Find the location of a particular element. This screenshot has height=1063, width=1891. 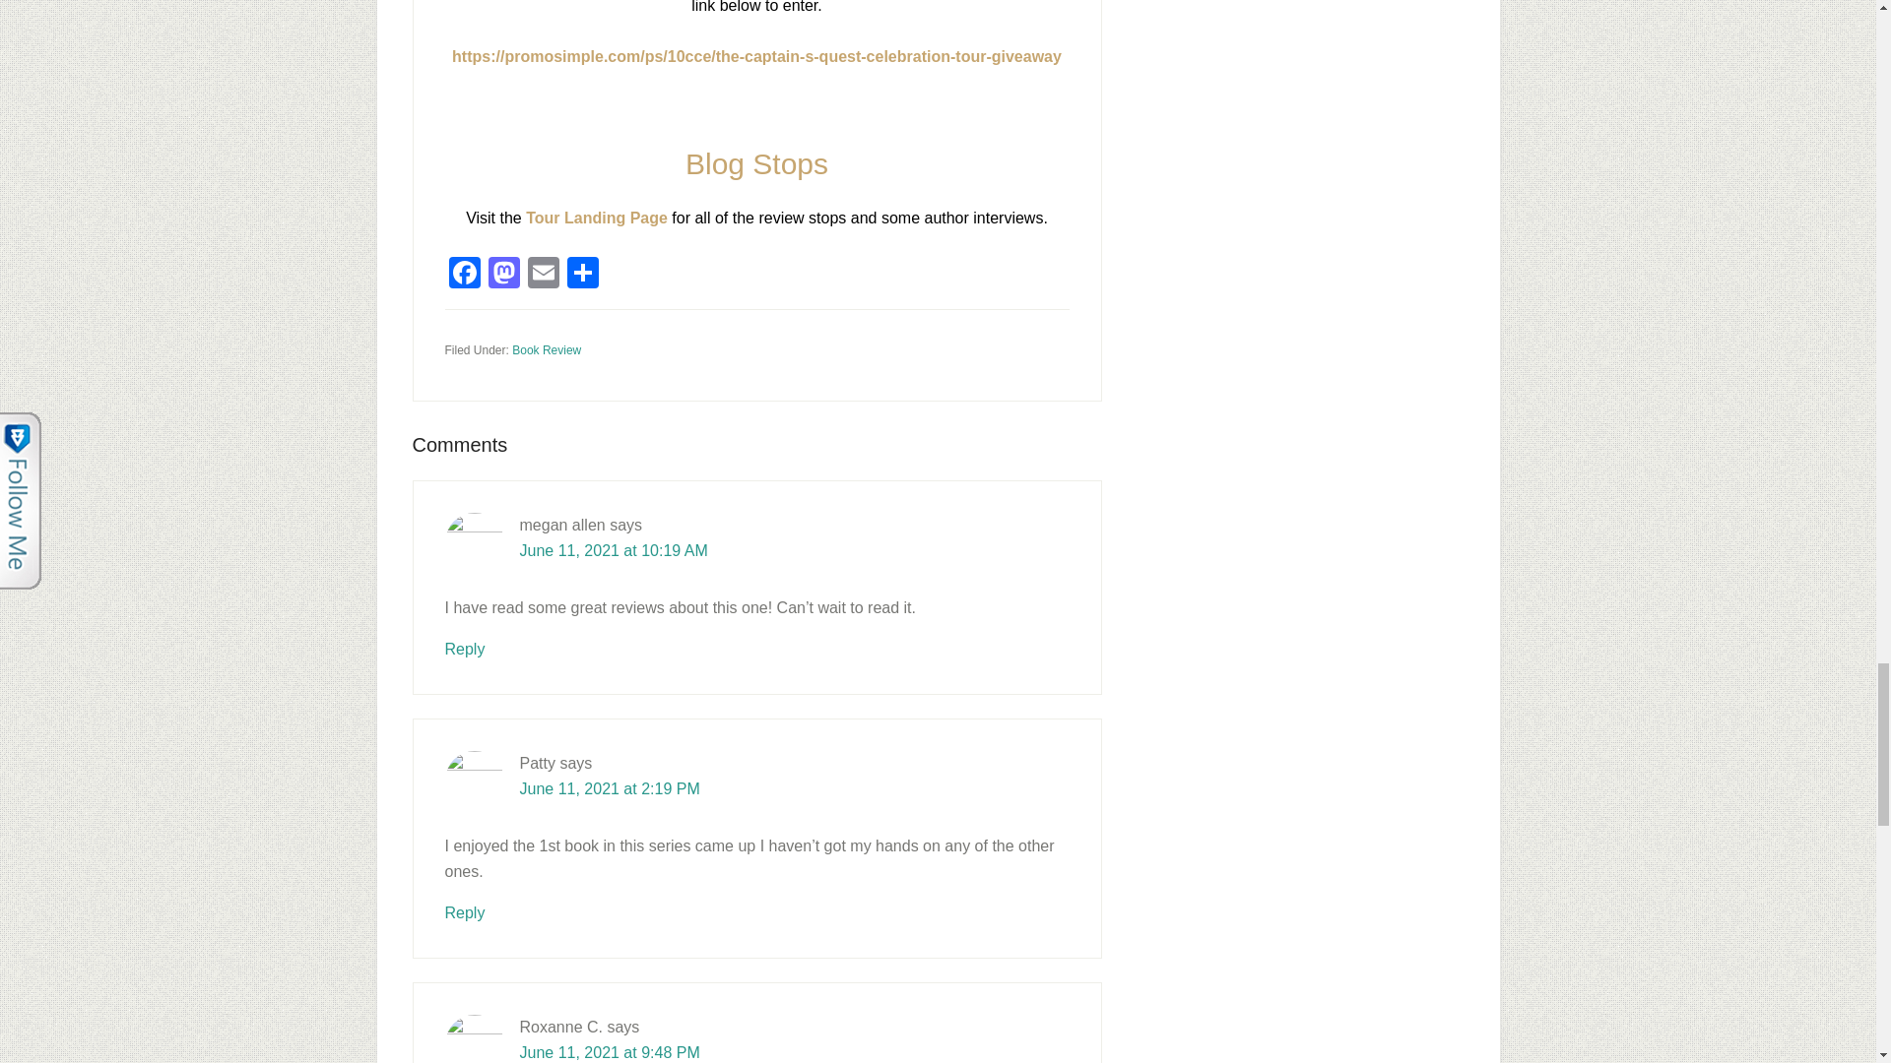

Mastodon is located at coordinates (503, 276).